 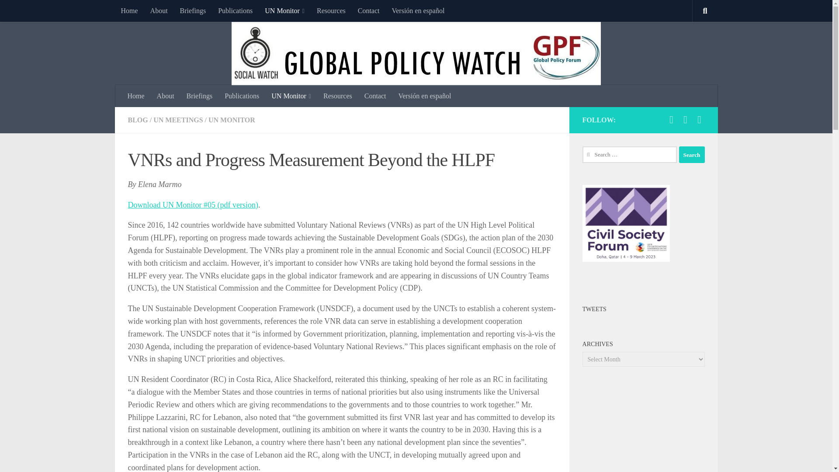 I want to click on BLOG, so click(x=137, y=120).